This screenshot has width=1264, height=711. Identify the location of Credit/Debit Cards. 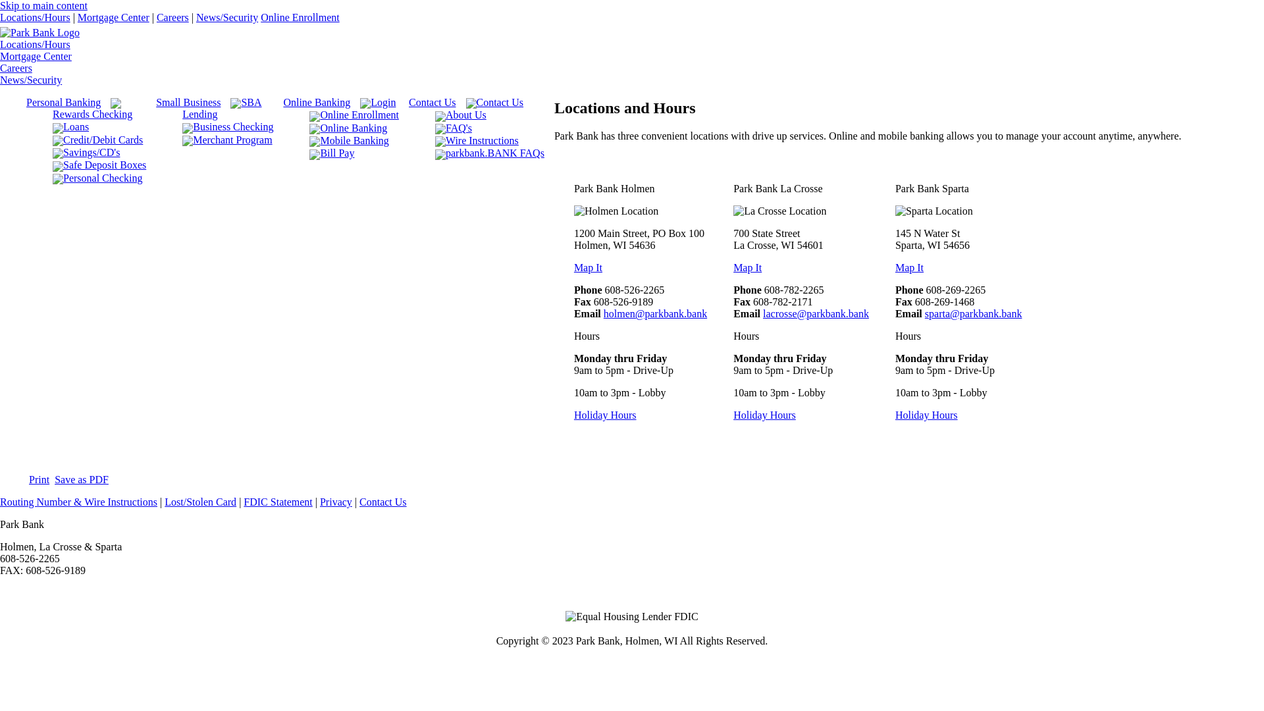
(104, 140).